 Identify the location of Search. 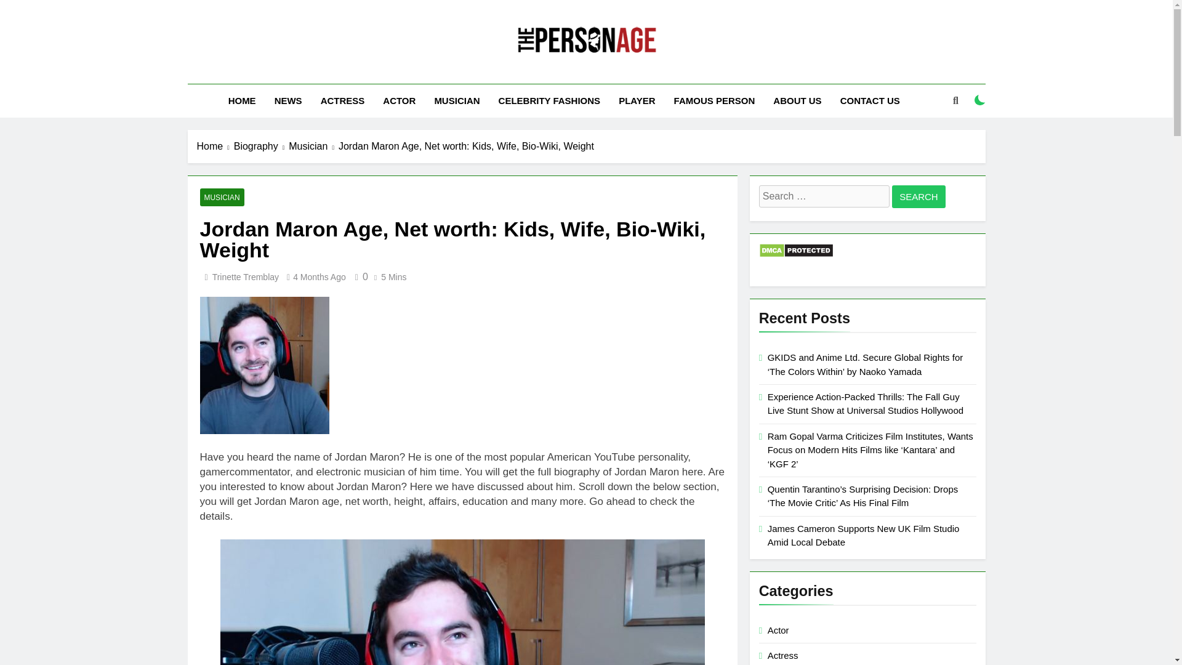
(919, 197).